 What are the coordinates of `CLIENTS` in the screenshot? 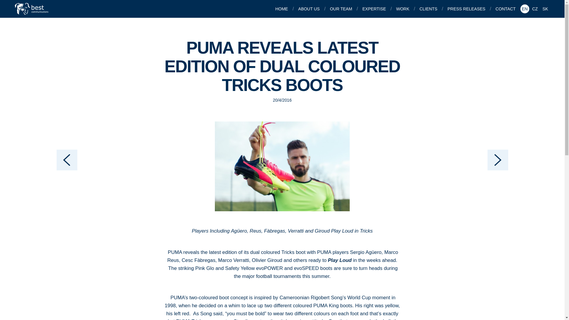 It's located at (429, 9).